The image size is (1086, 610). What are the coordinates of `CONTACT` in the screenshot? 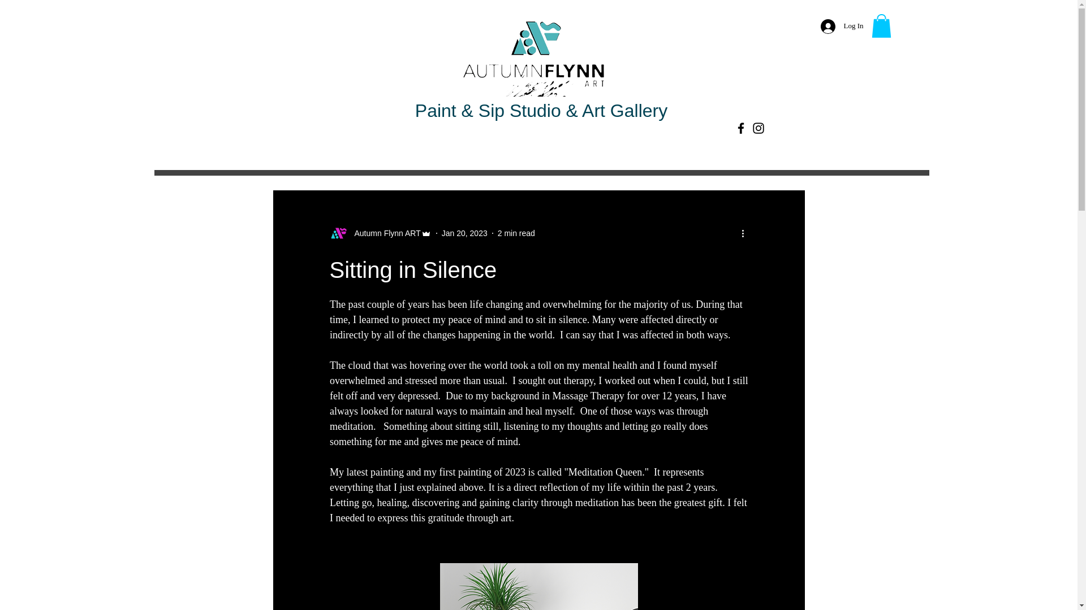 It's located at (628, 146).